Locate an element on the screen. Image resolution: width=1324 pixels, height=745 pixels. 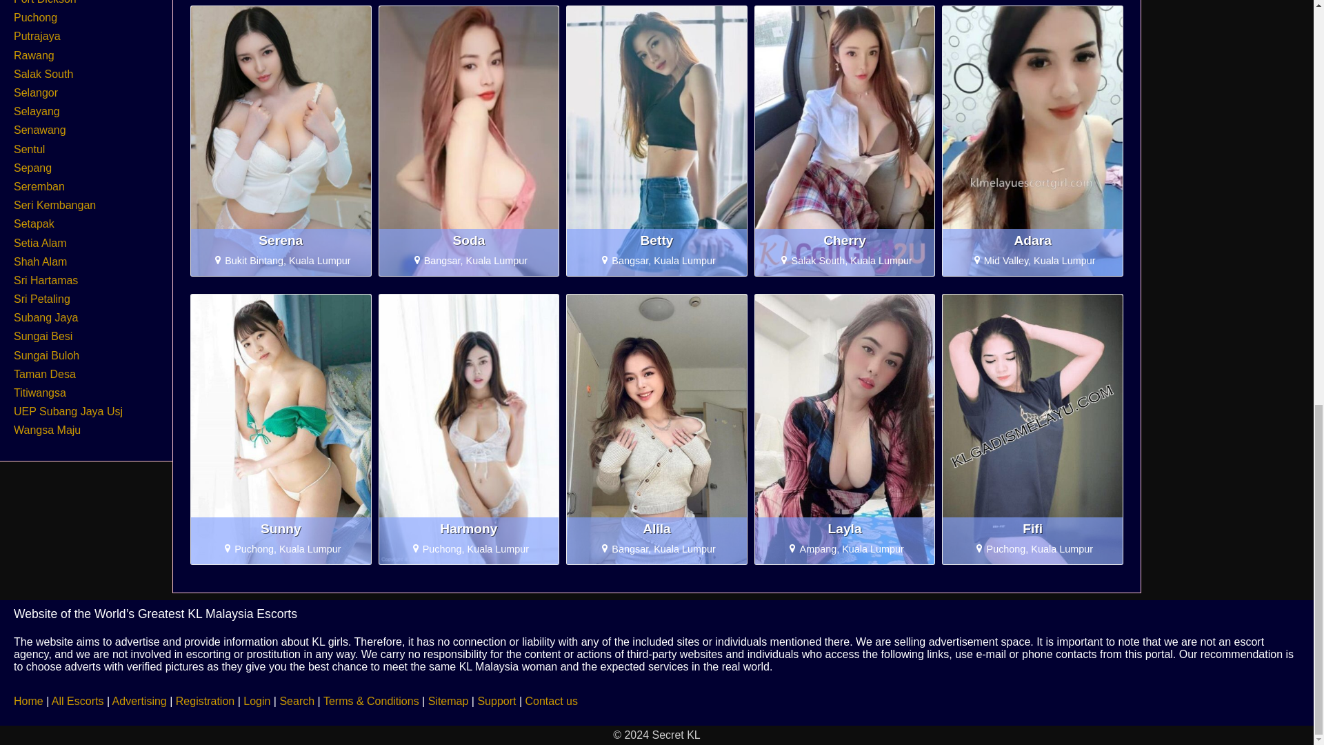
Serena is located at coordinates (281, 240).